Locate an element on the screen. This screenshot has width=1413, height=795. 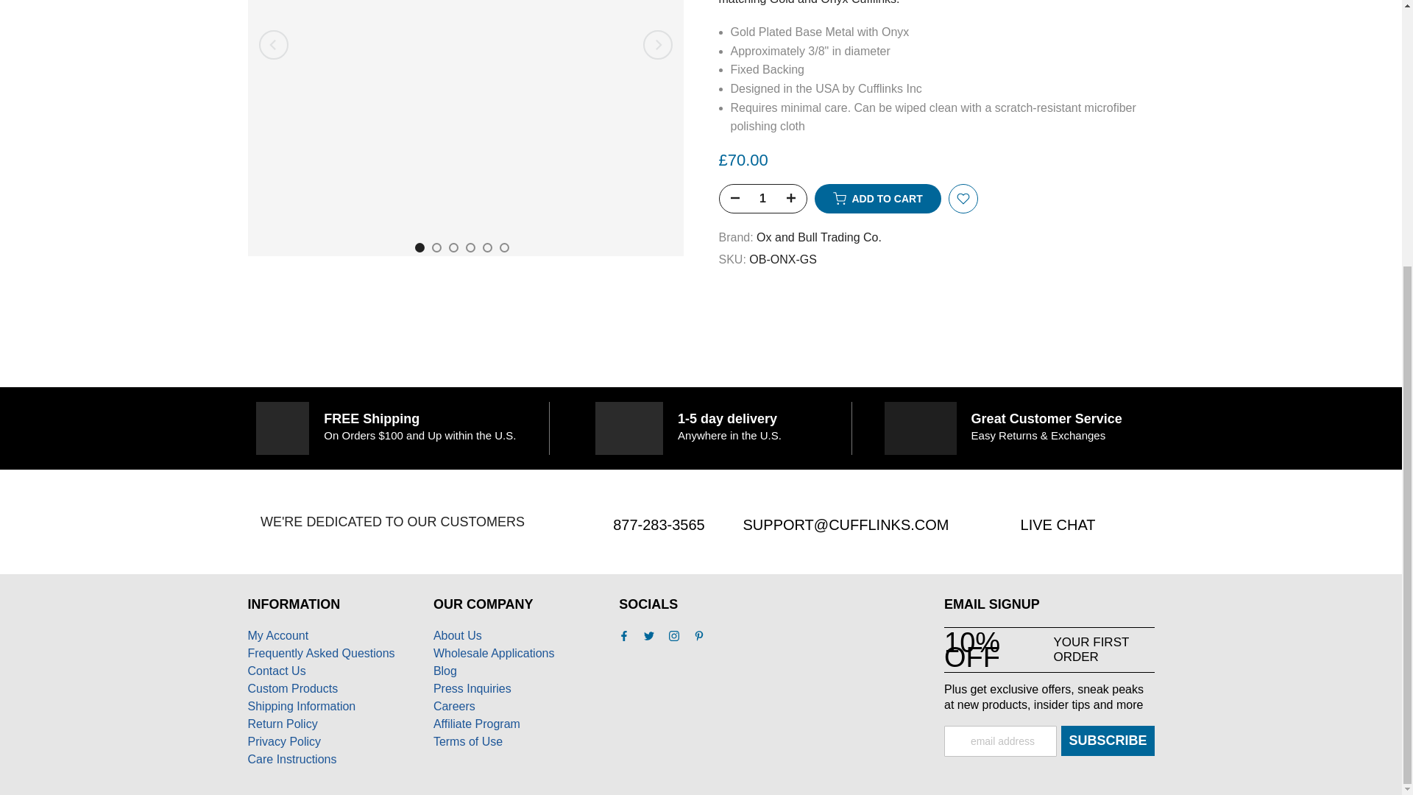
Ox and Bull Trading Co. is located at coordinates (818, 206).